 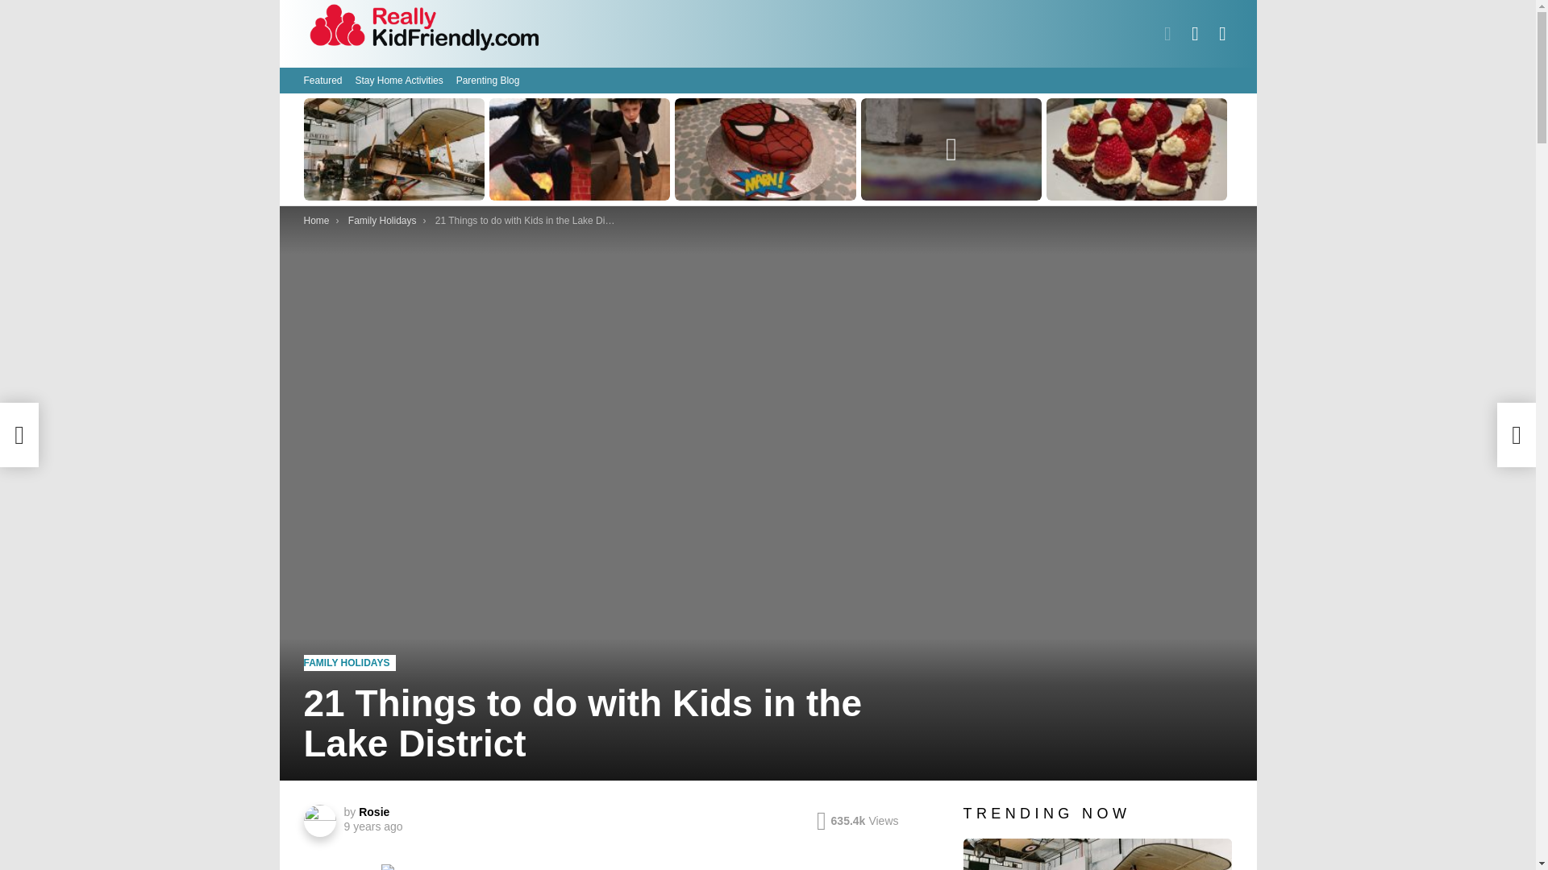 I want to click on FAMILY HOLIDAYS, so click(x=350, y=662).